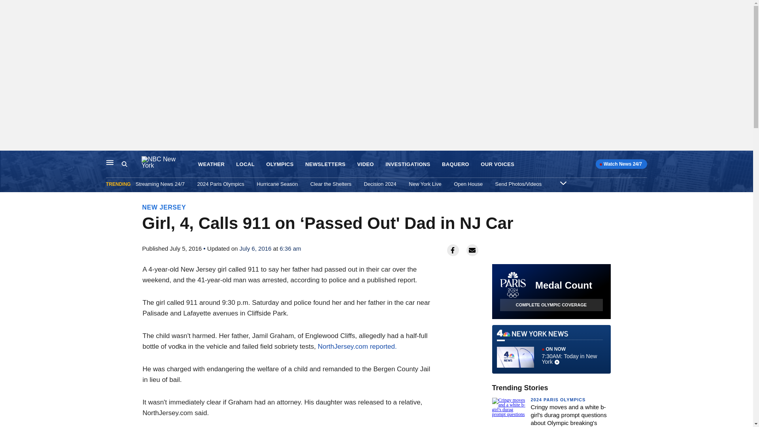 This screenshot has height=427, width=759. I want to click on NEWSLETTERS, so click(325, 164).